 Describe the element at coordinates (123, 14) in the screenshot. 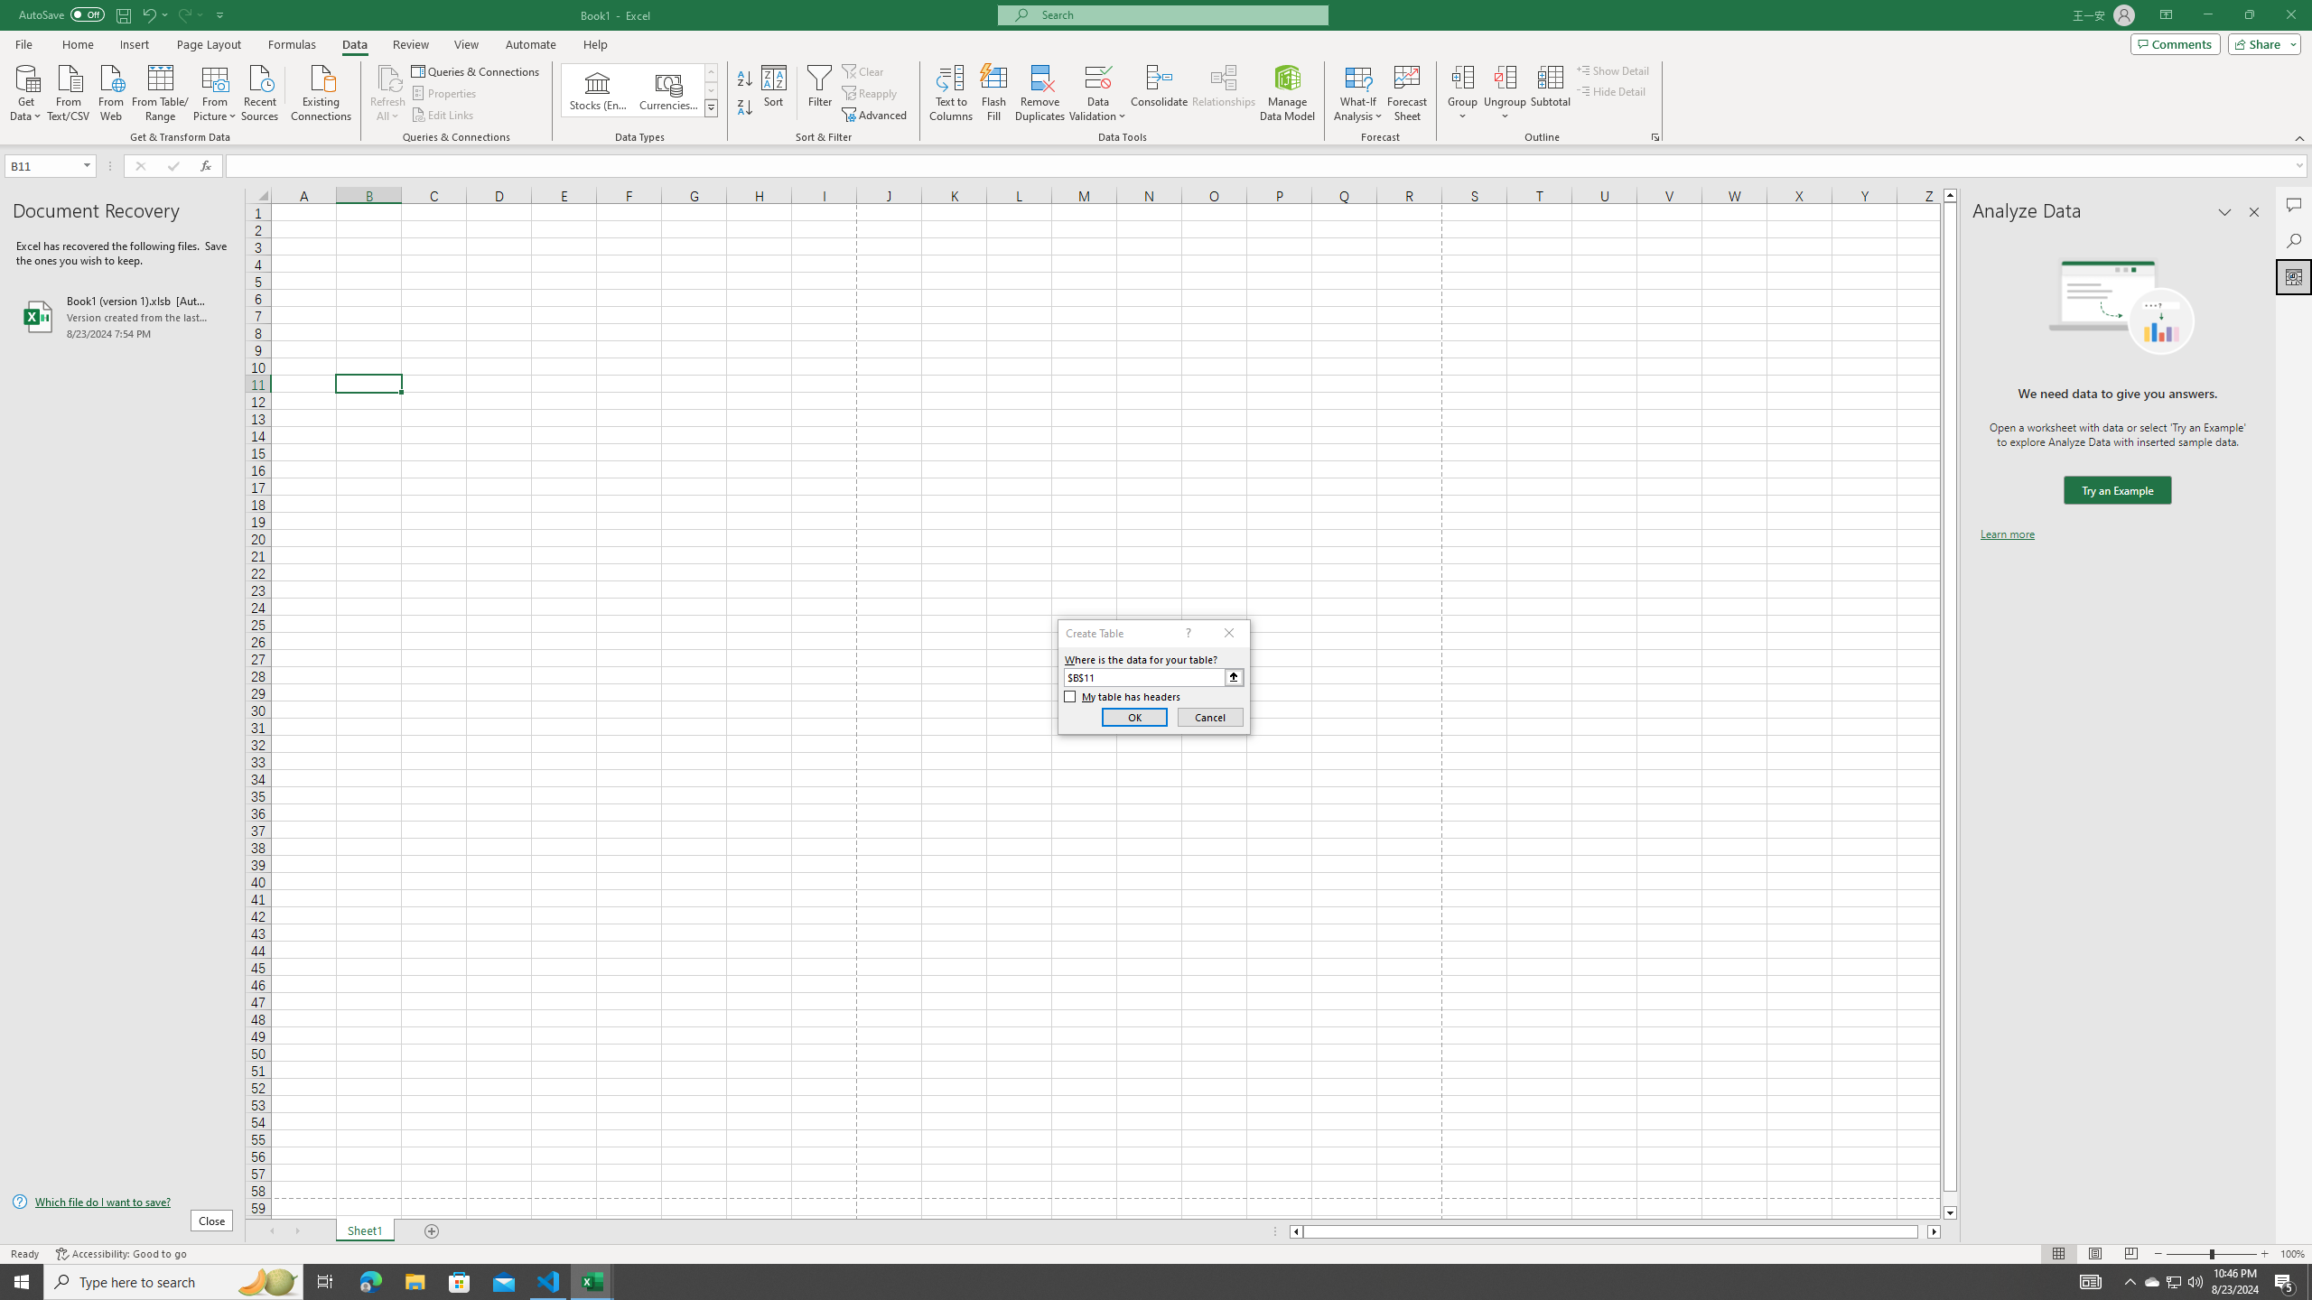

I see `Save` at that location.